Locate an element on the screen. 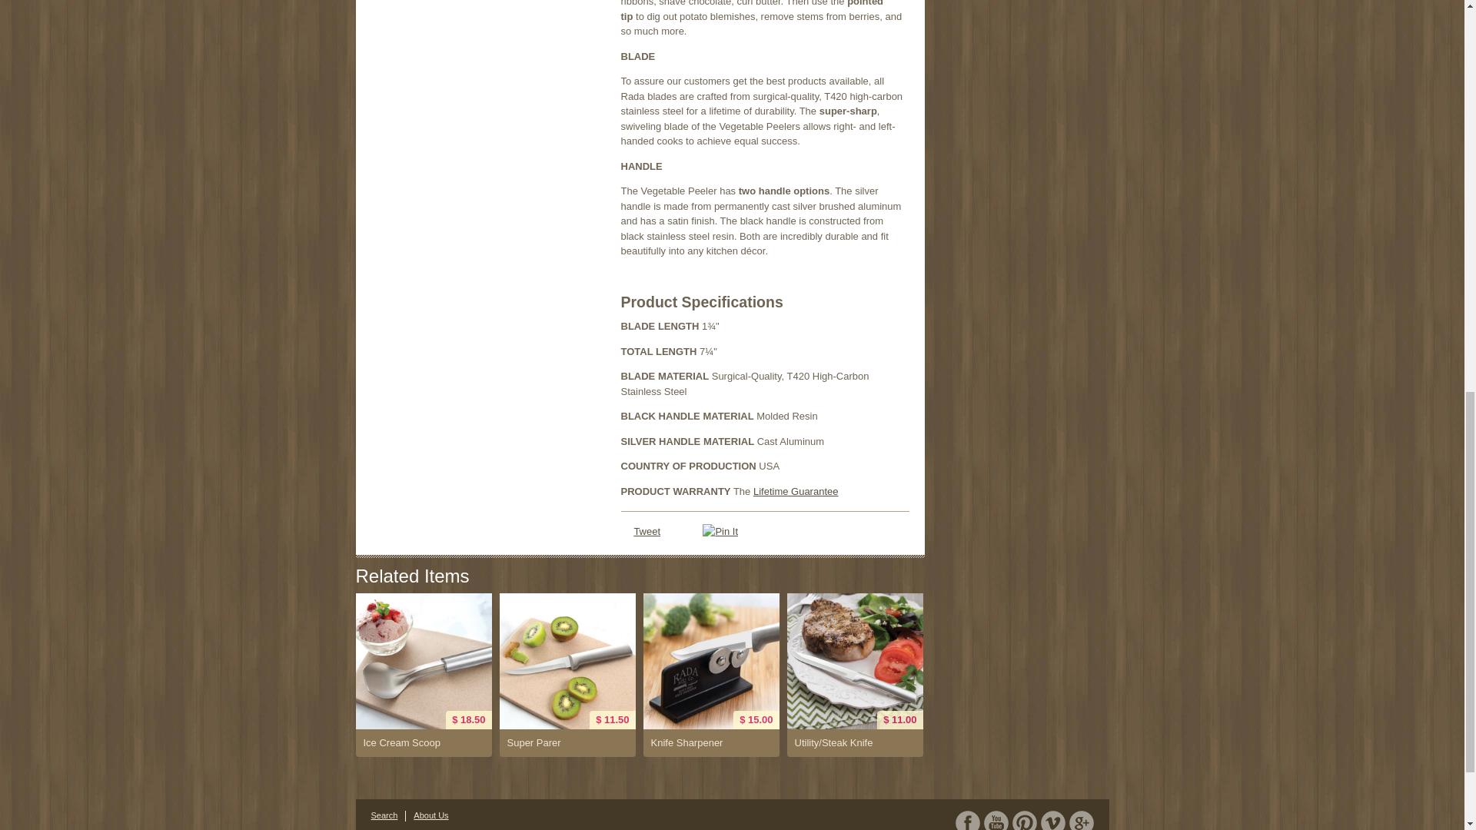 This screenshot has width=1476, height=830. Knife Sharpener is located at coordinates (710, 743).